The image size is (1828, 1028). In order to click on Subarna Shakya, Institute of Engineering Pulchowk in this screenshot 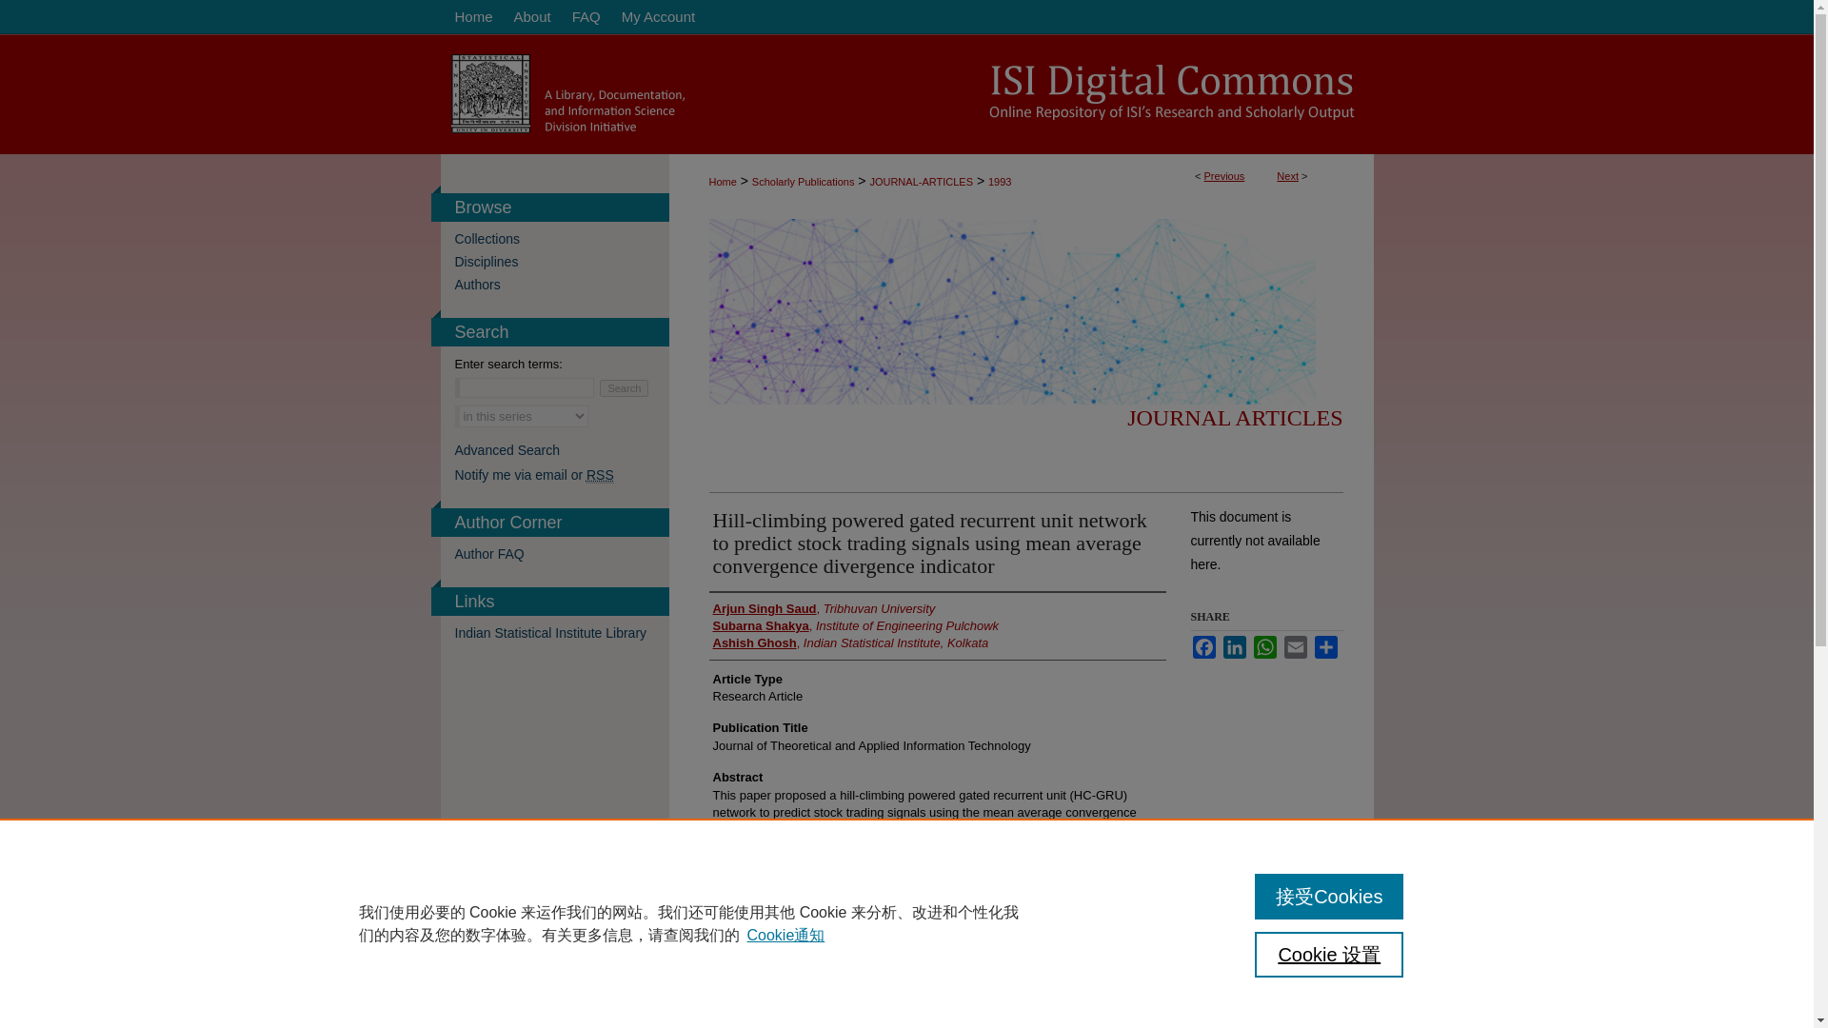, I will do `click(855, 626)`.